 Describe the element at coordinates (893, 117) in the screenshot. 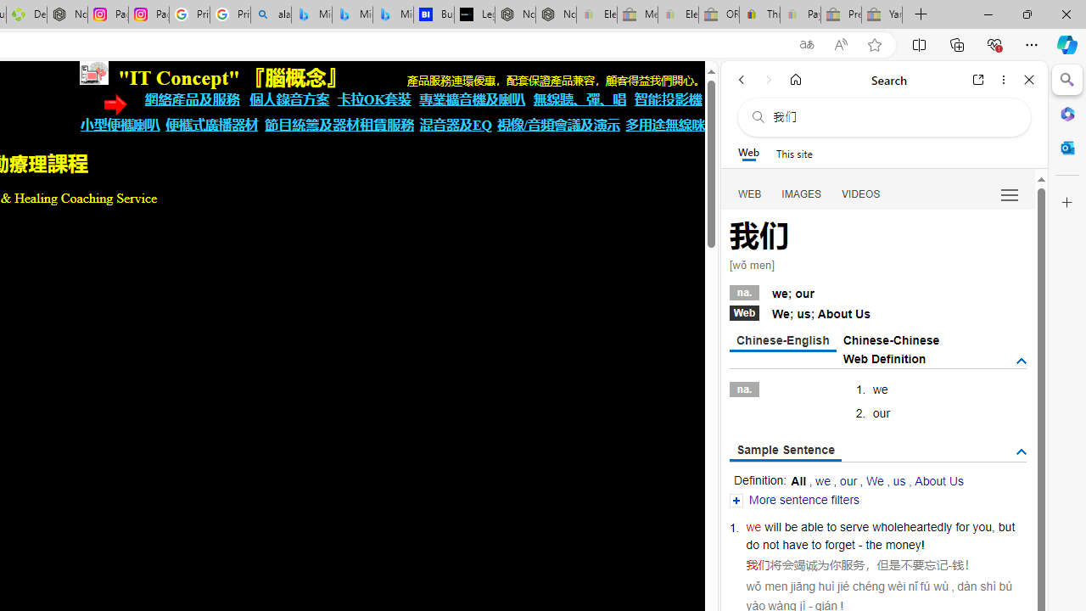

I see `Search the web` at that location.